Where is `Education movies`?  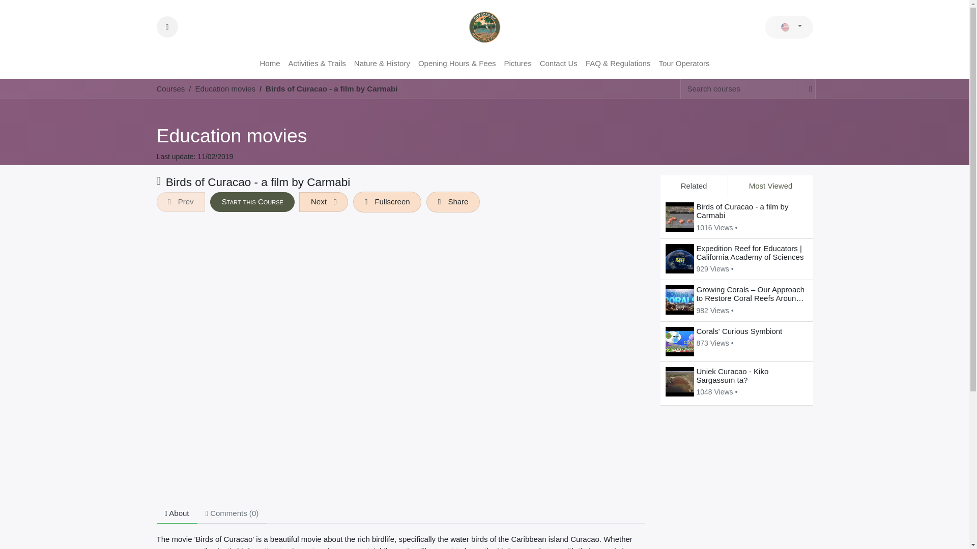 Education movies is located at coordinates (225, 88).